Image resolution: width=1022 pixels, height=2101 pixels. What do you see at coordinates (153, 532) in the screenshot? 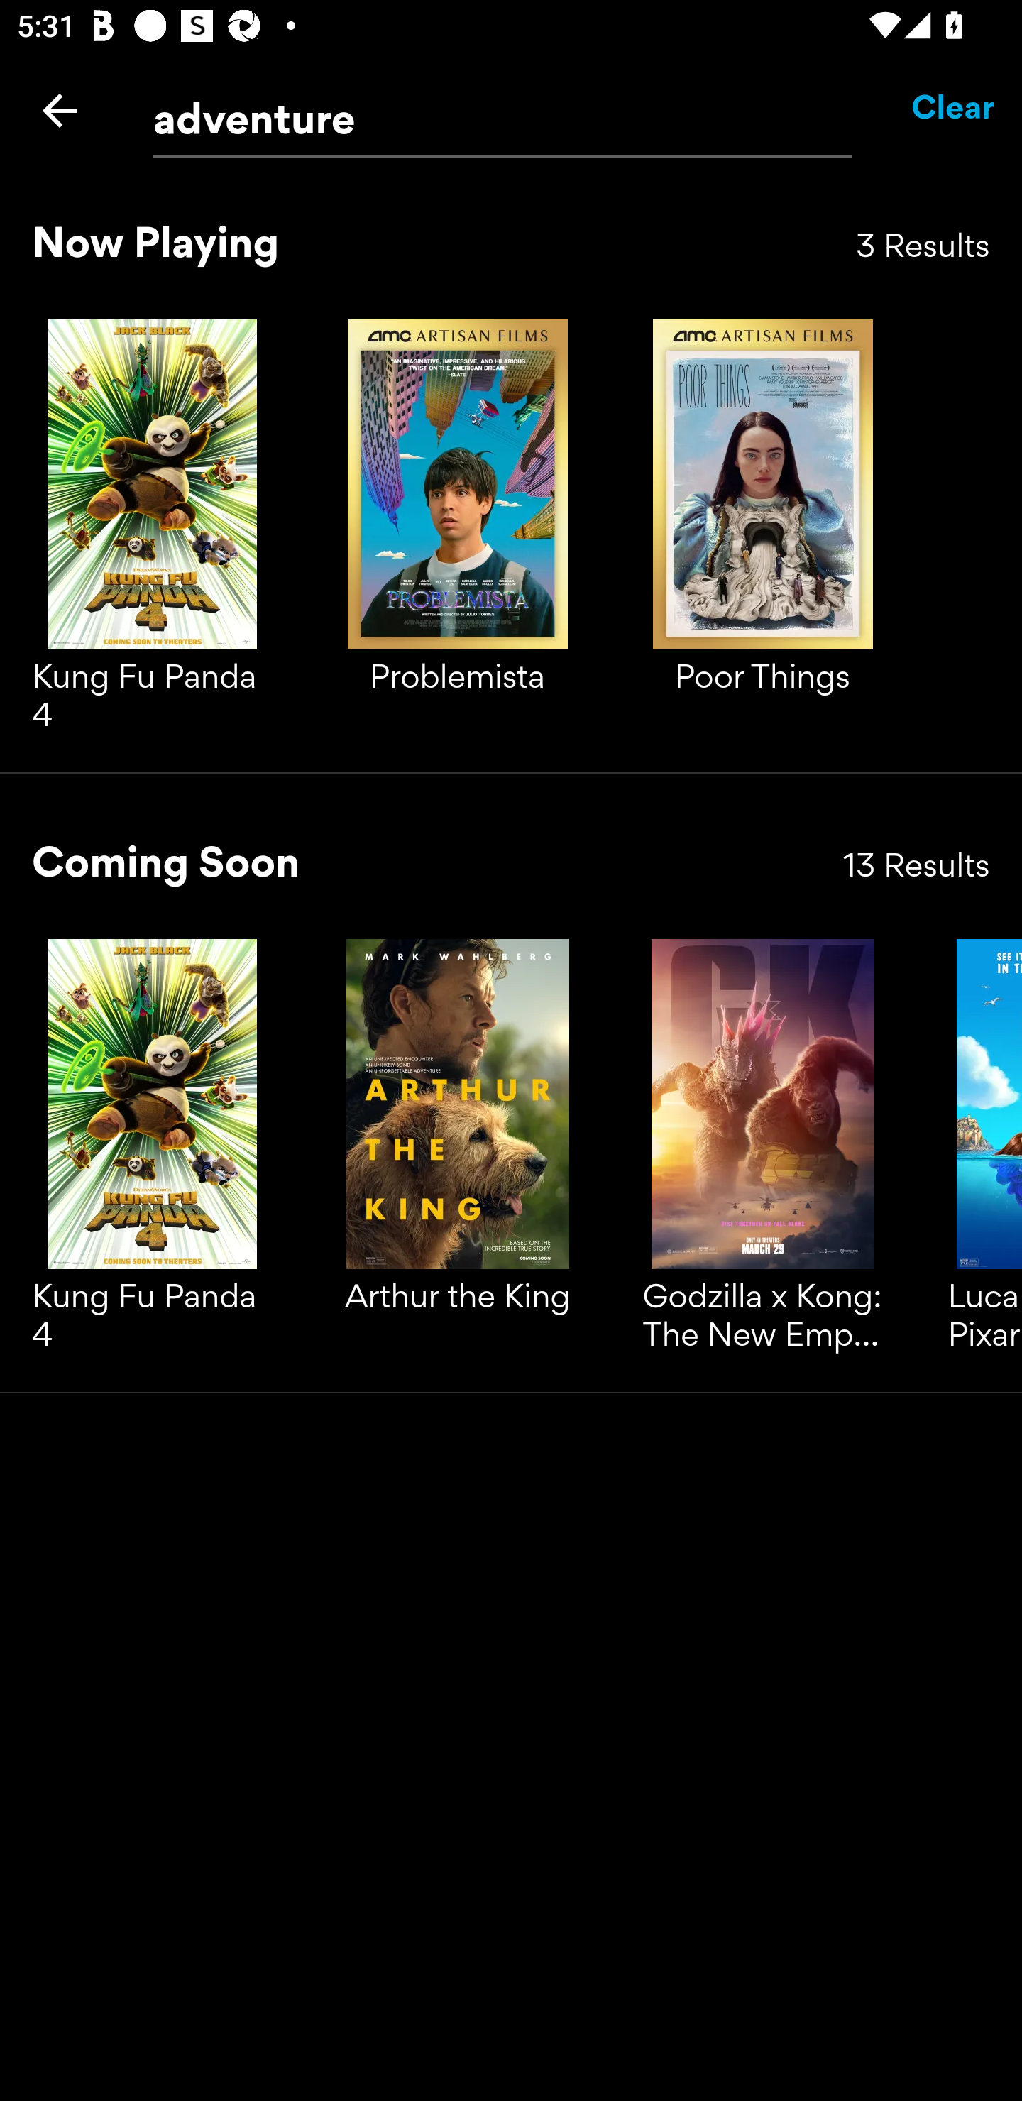
I see `Kung Fu Panda 4` at bounding box center [153, 532].